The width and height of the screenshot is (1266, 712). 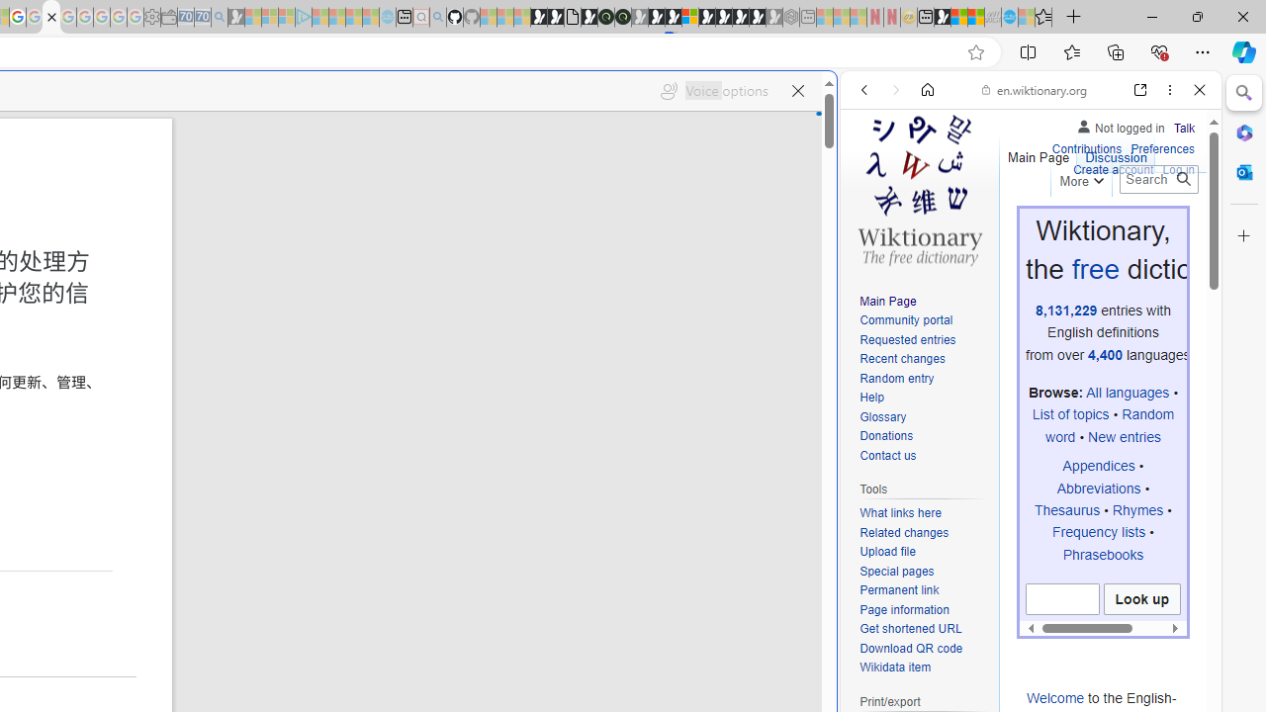 What do you see at coordinates (797, 91) in the screenshot?
I see `Close read aloud` at bounding box center [797, 91].